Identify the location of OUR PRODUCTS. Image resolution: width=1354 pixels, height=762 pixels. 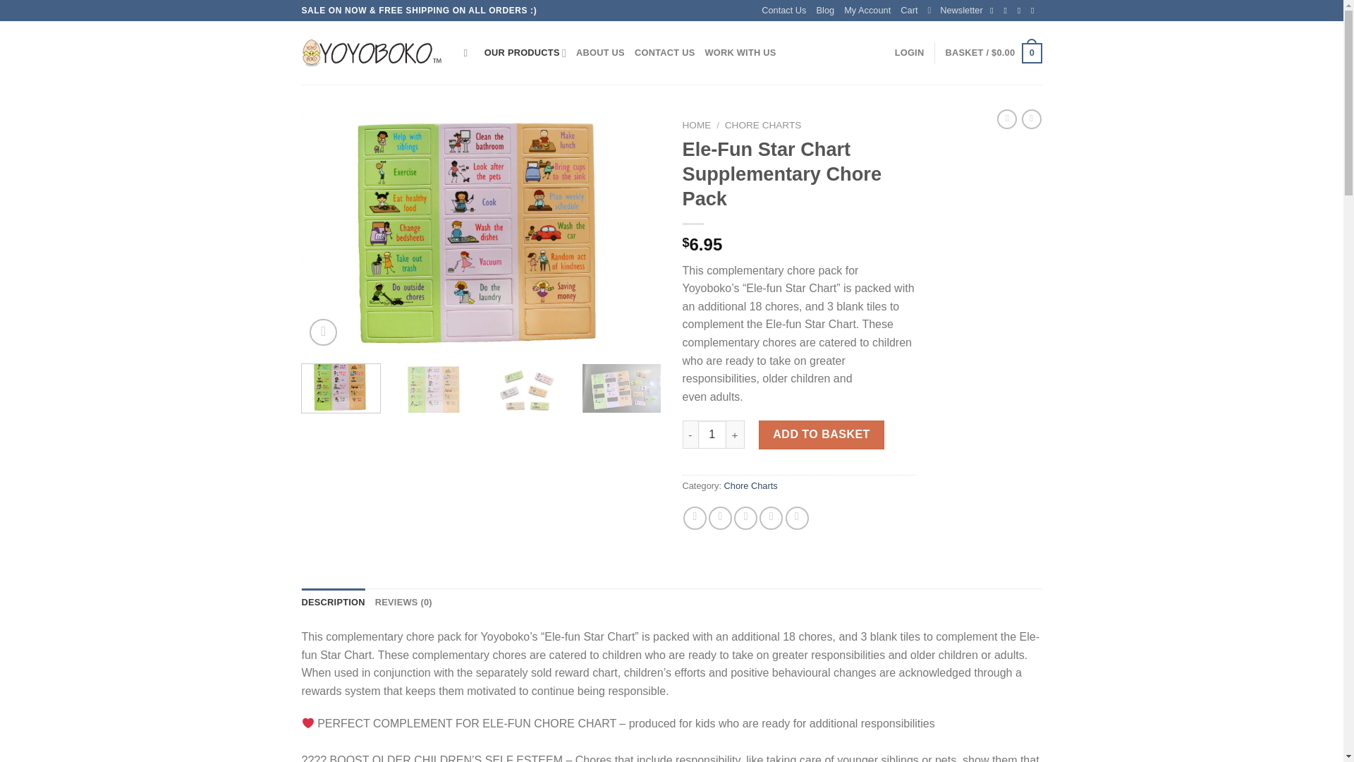
(525, 53).